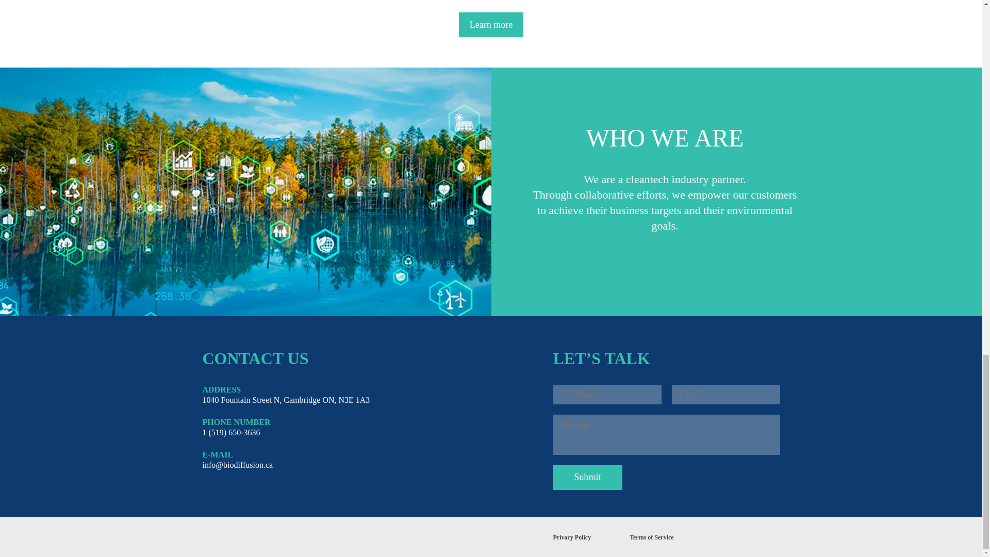  Describe the element at coordinates (652, 537) in the screenshot. I see `Terms of Service` at that location.